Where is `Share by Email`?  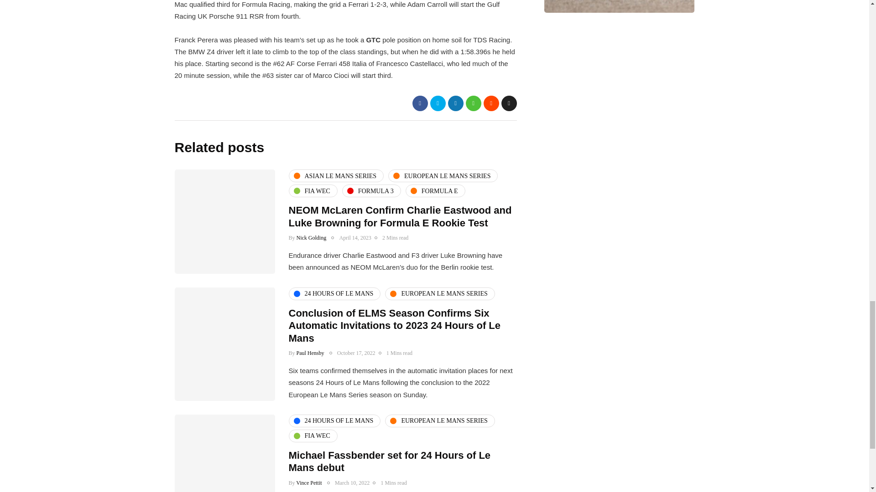
Share by Email is located at coordinates (509, 103).